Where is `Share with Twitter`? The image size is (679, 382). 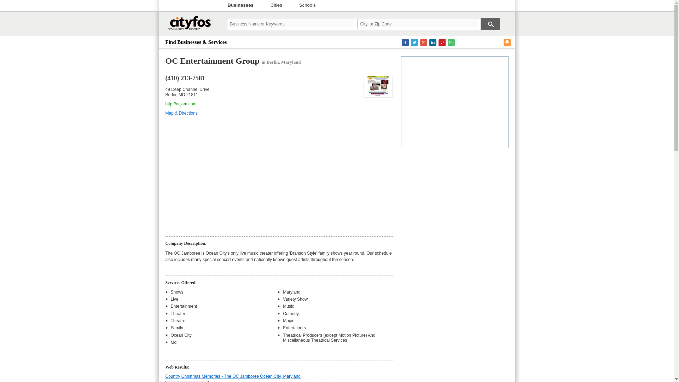
Share with Twitter is located at coordinates (414, 42).